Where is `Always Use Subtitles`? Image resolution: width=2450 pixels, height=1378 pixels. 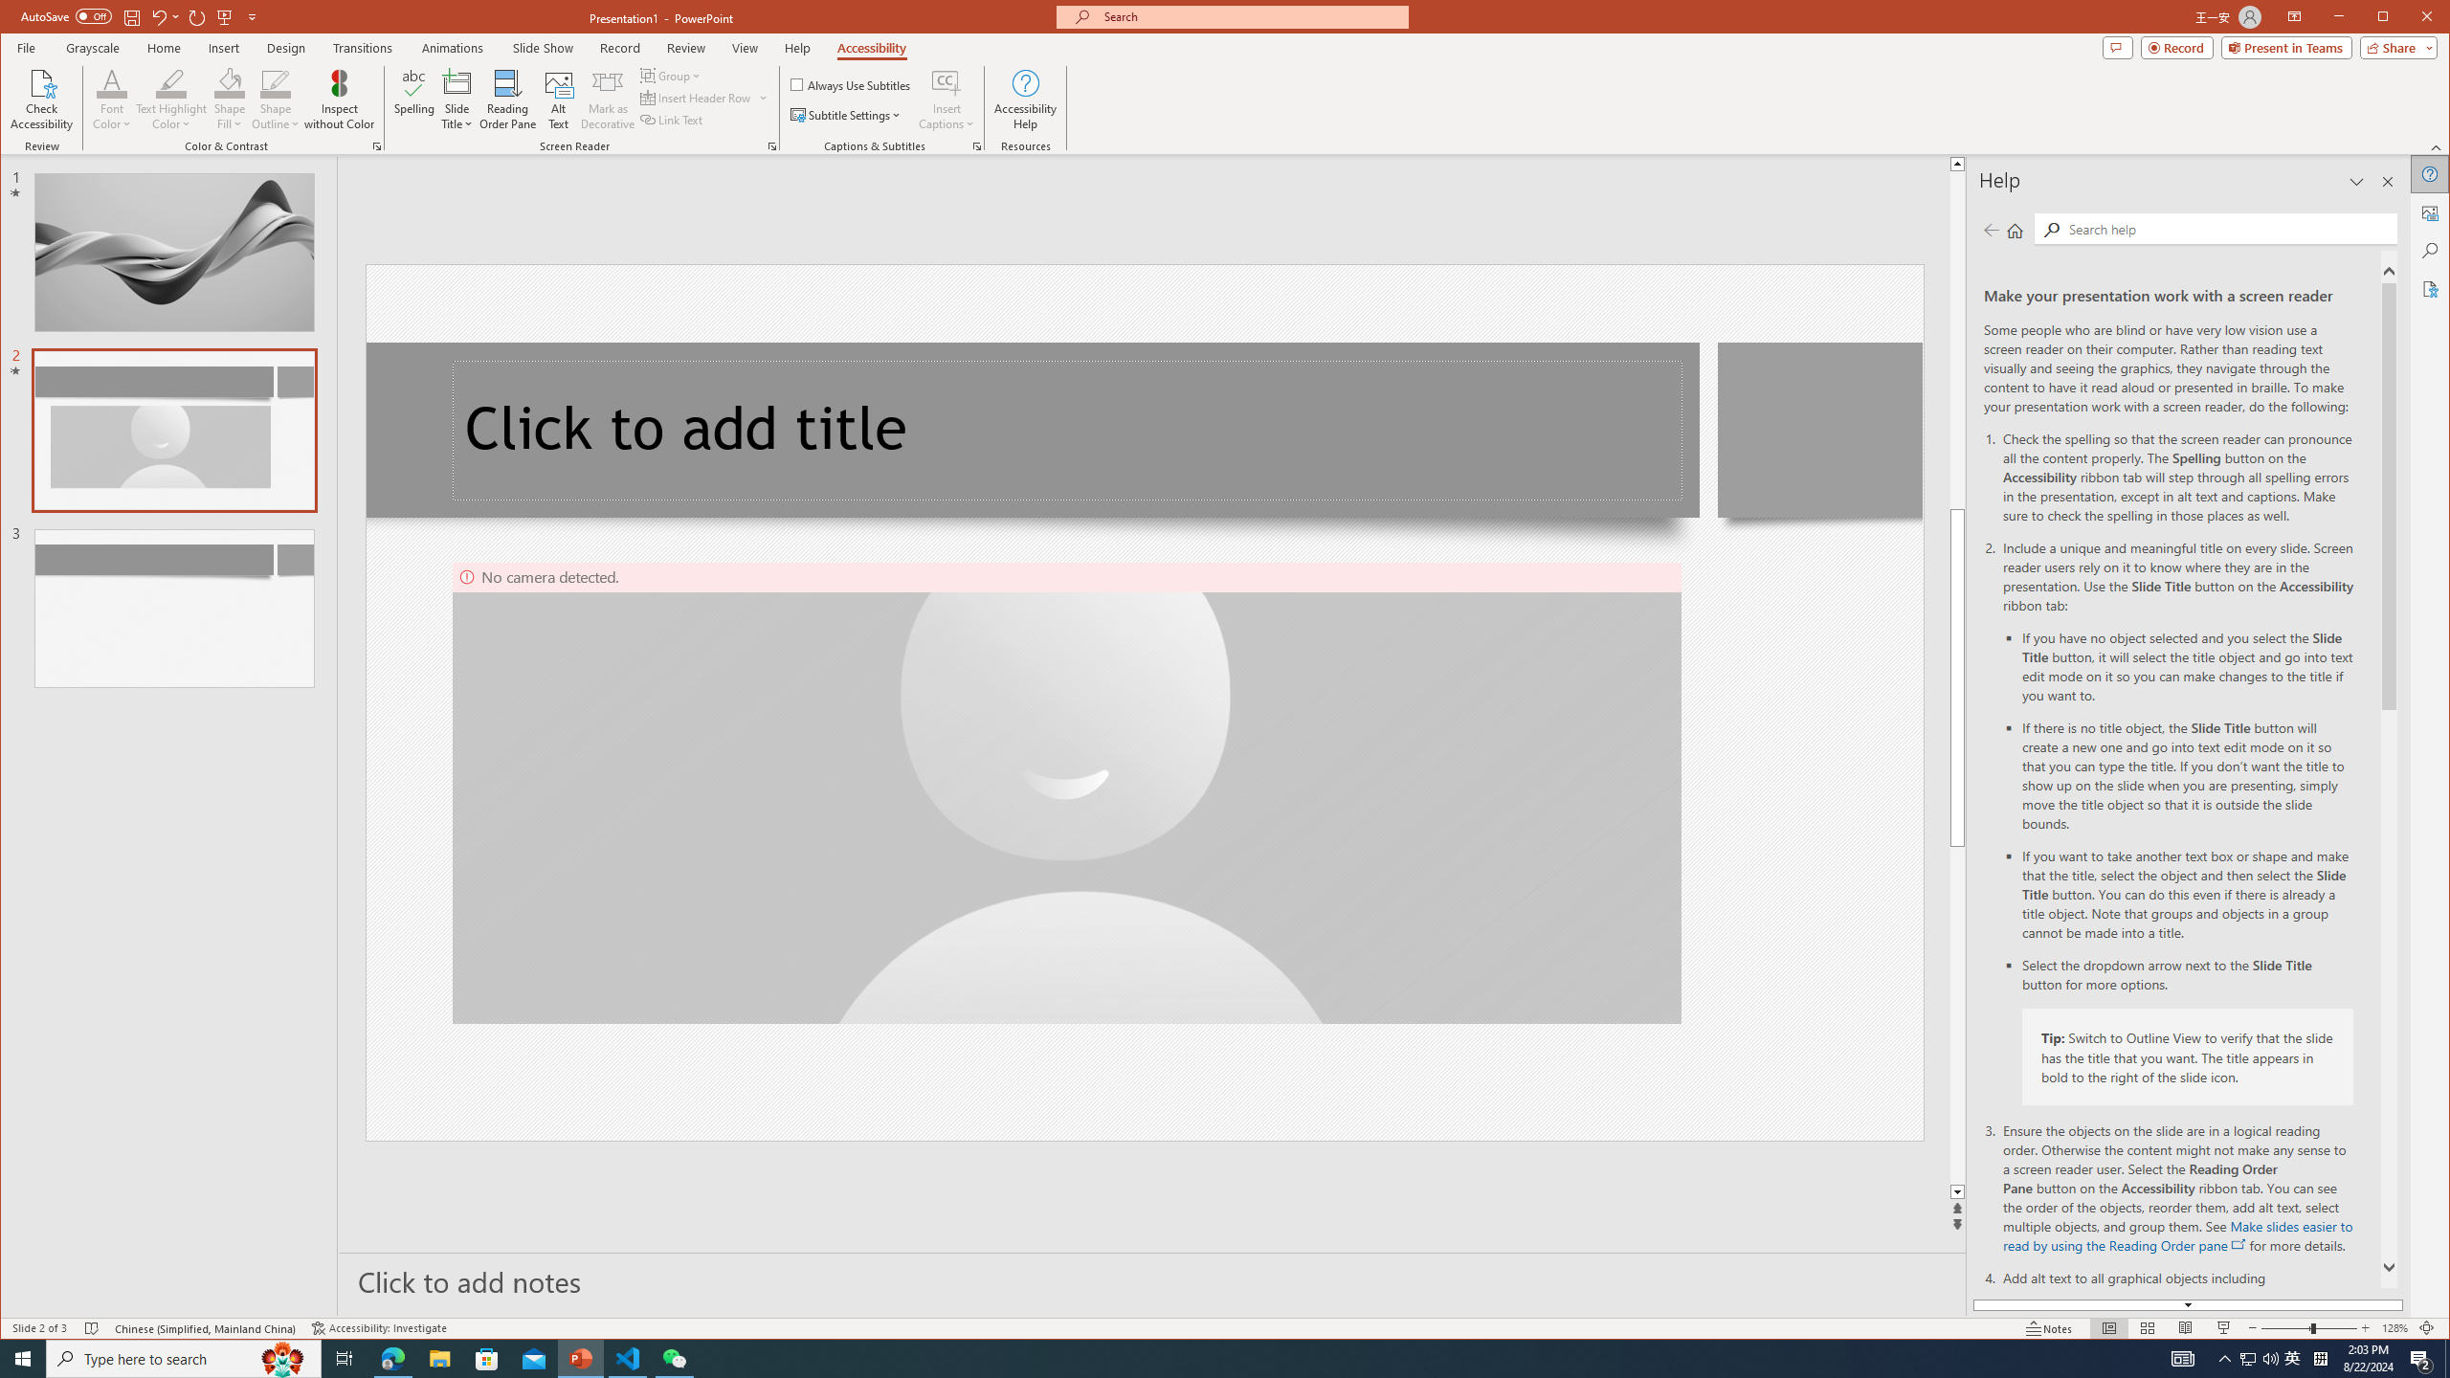 Always Use Subtitles is located at coordinates (851, 84).